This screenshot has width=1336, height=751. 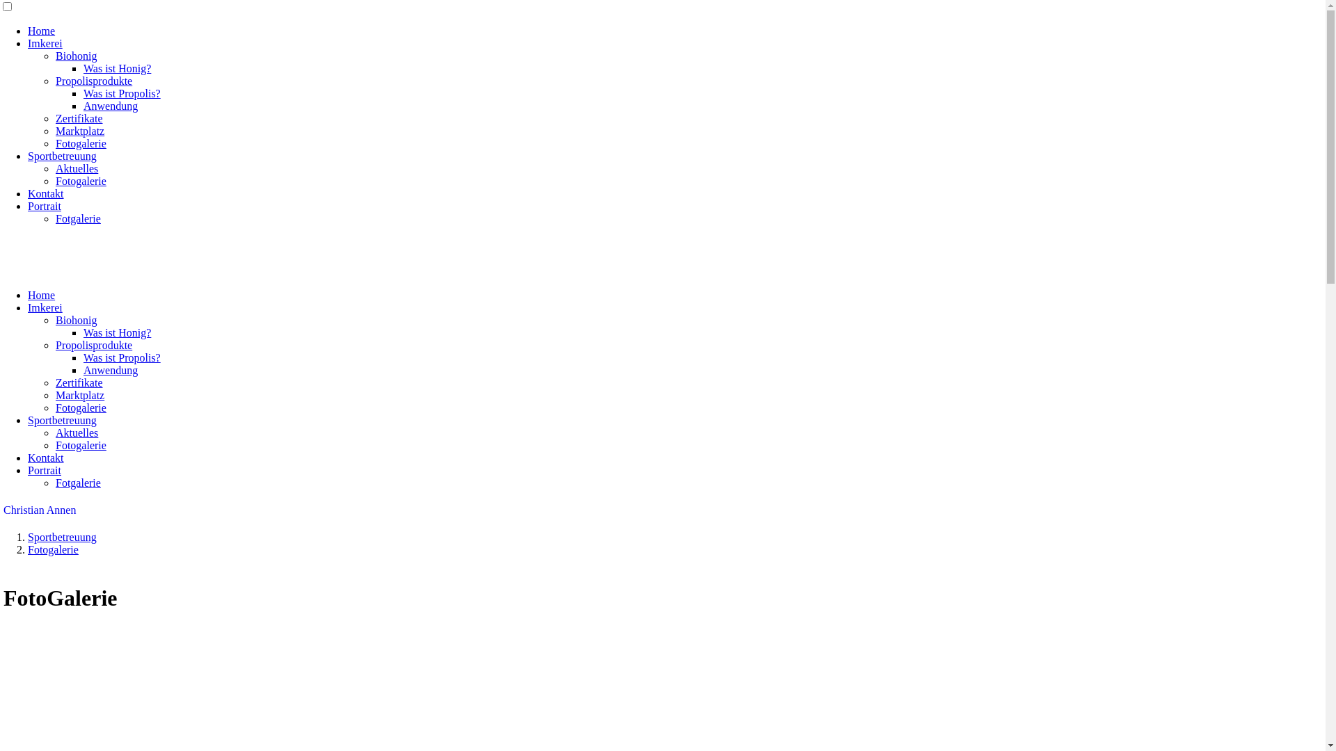 What do you see at coordinates (77, 56) in the screenshot?
I see `Biohonig` at bounding box center [77, 56].